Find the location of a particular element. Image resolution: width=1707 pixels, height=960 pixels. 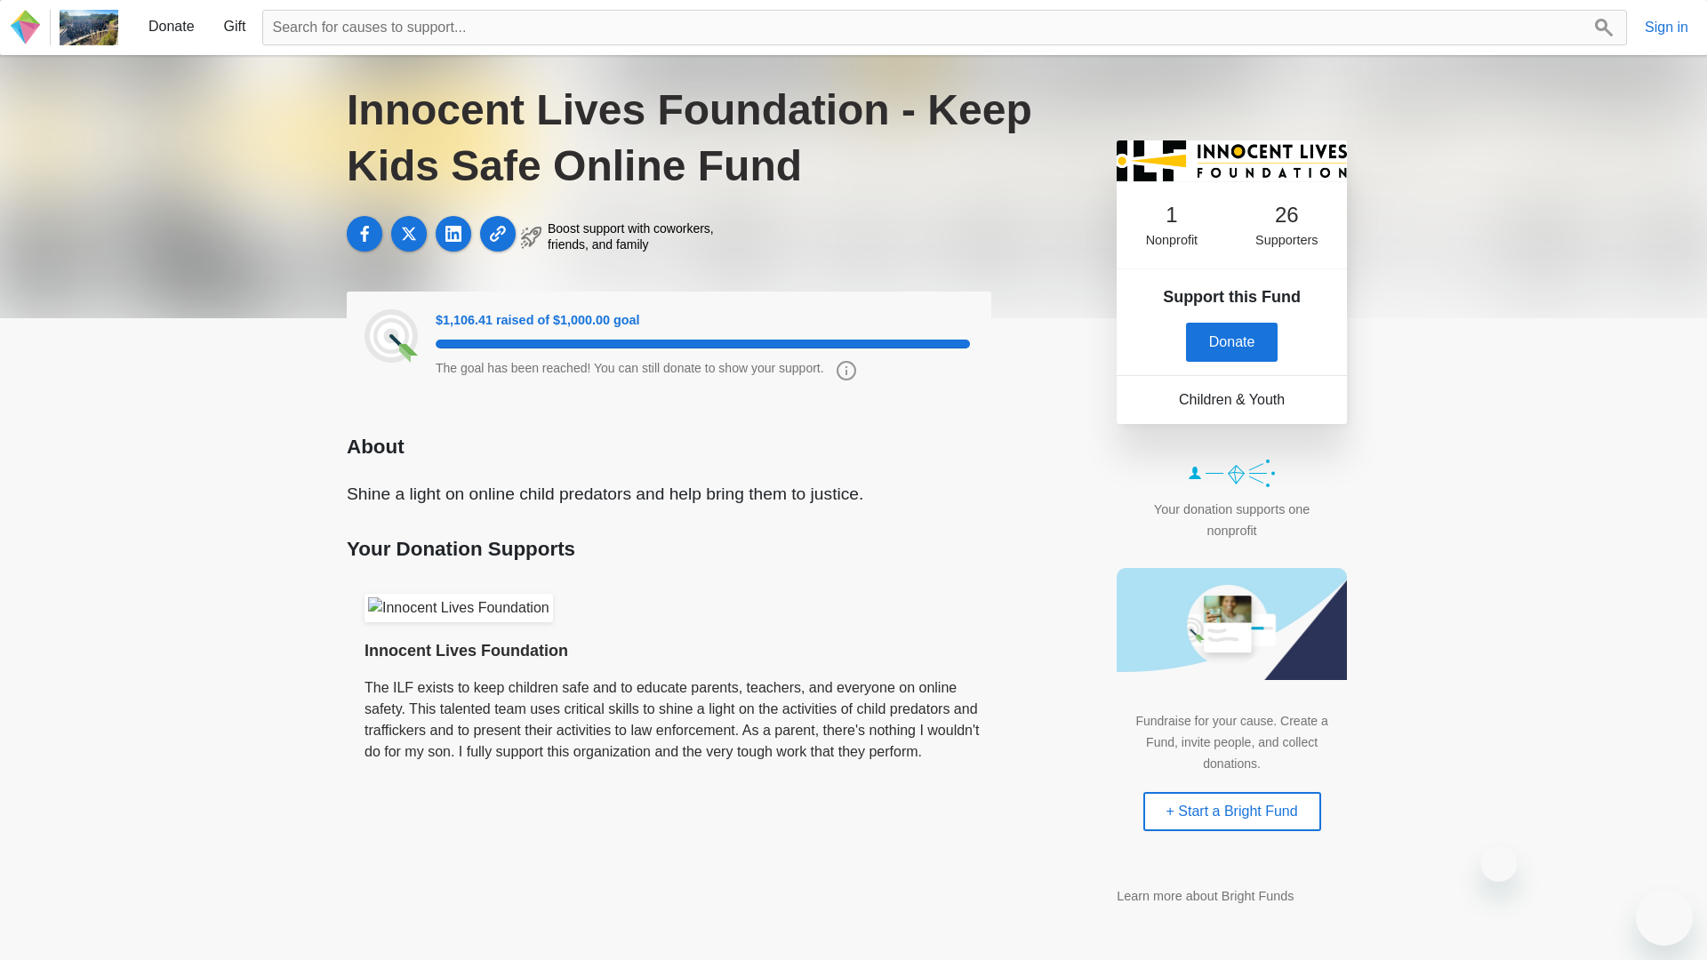

Icon - information Created with Sketch. is located at coordinates (846, 370).